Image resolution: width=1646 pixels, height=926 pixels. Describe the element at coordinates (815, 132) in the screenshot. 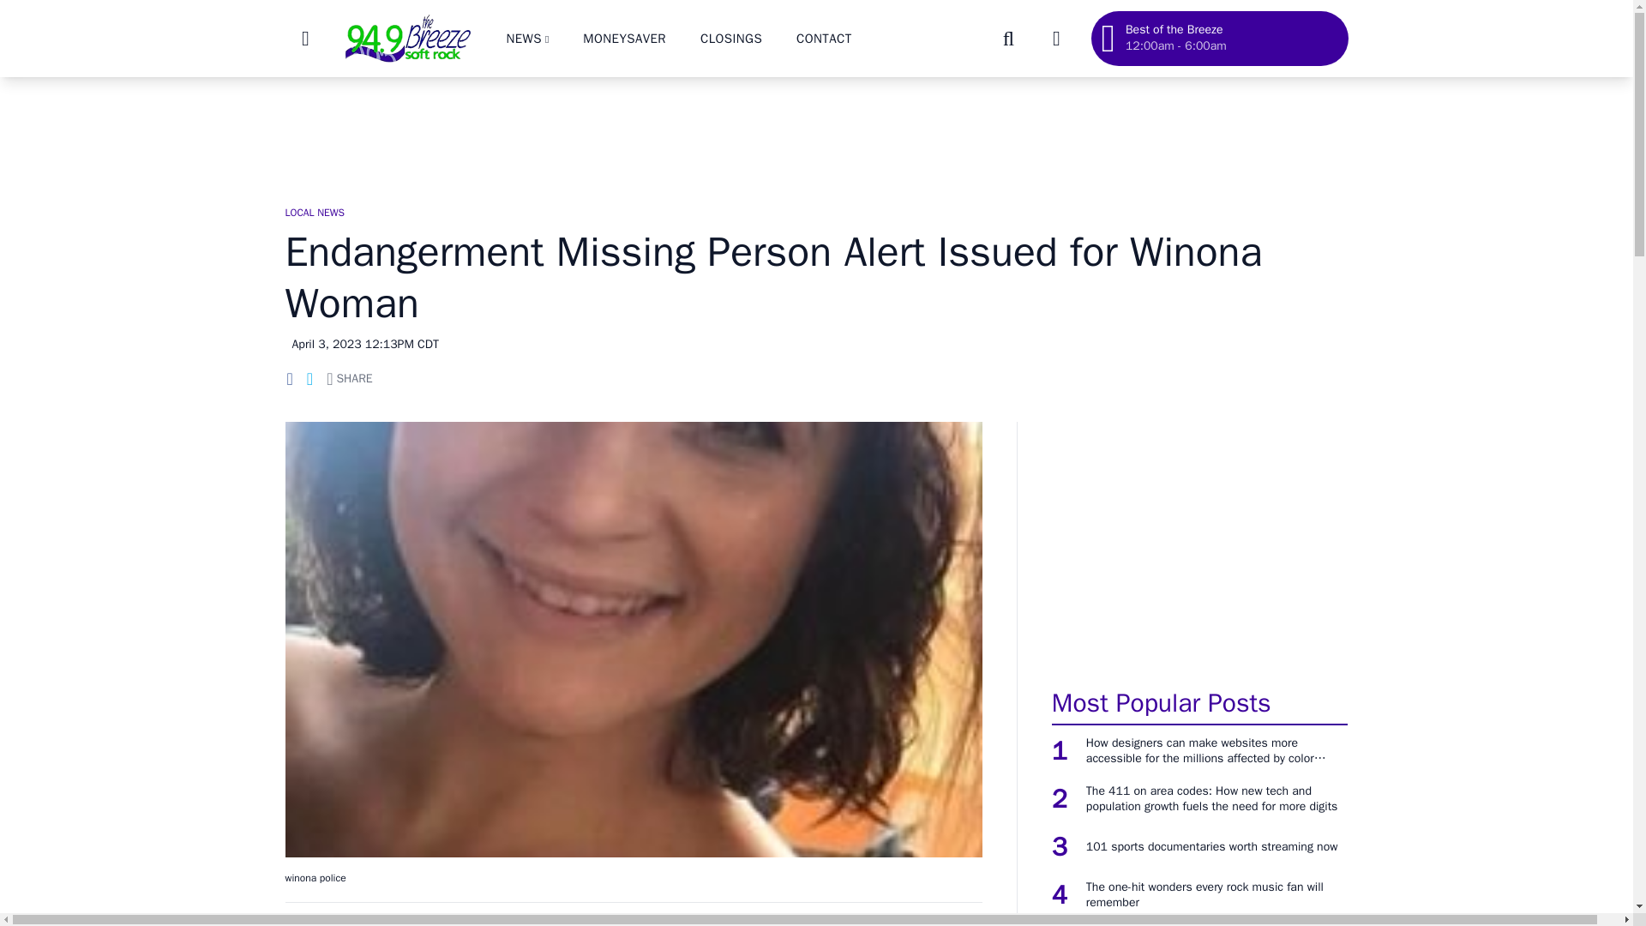

I see `3rd party ad content` at that location.